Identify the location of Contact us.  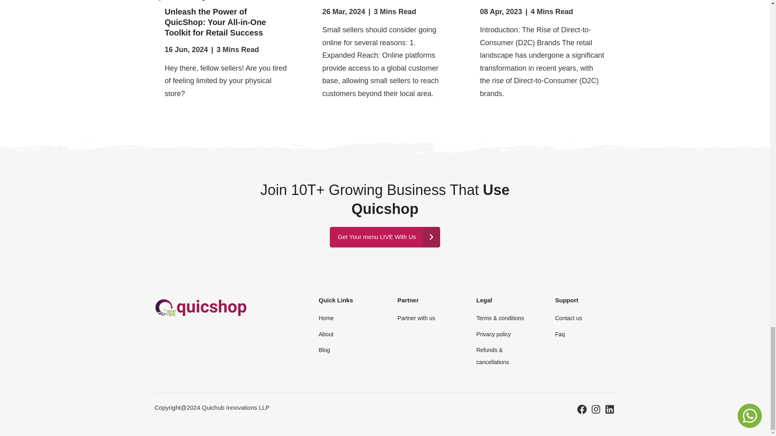
(568, 318).